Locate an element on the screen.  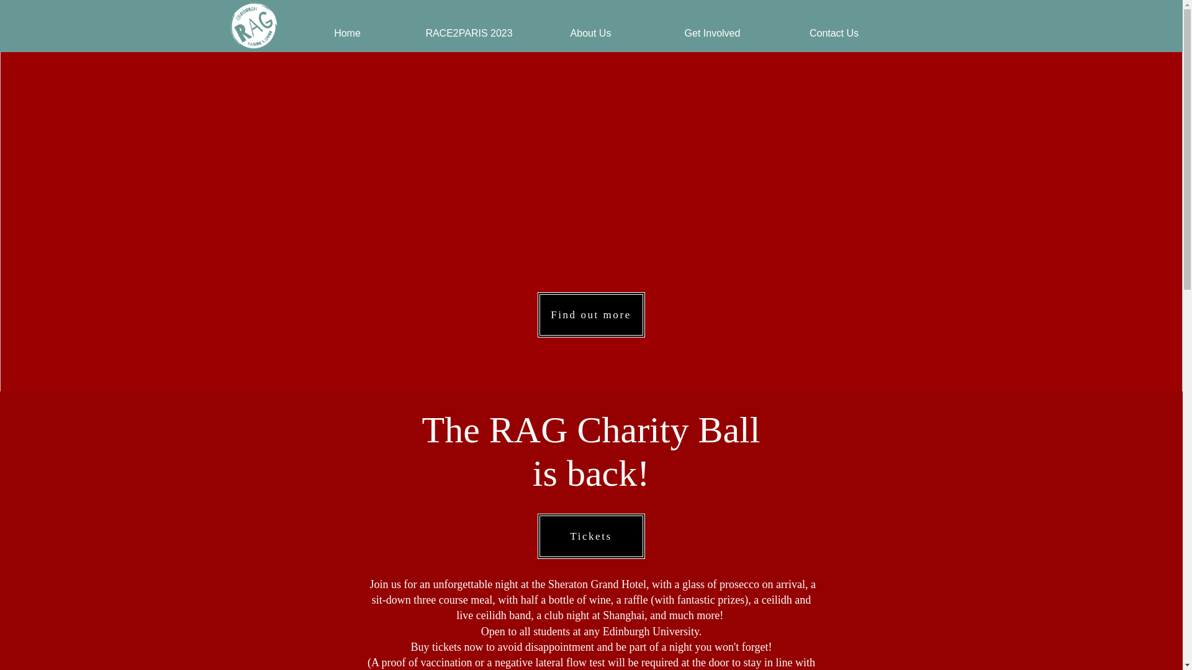
Find out more is located at coordinates (591, 315).